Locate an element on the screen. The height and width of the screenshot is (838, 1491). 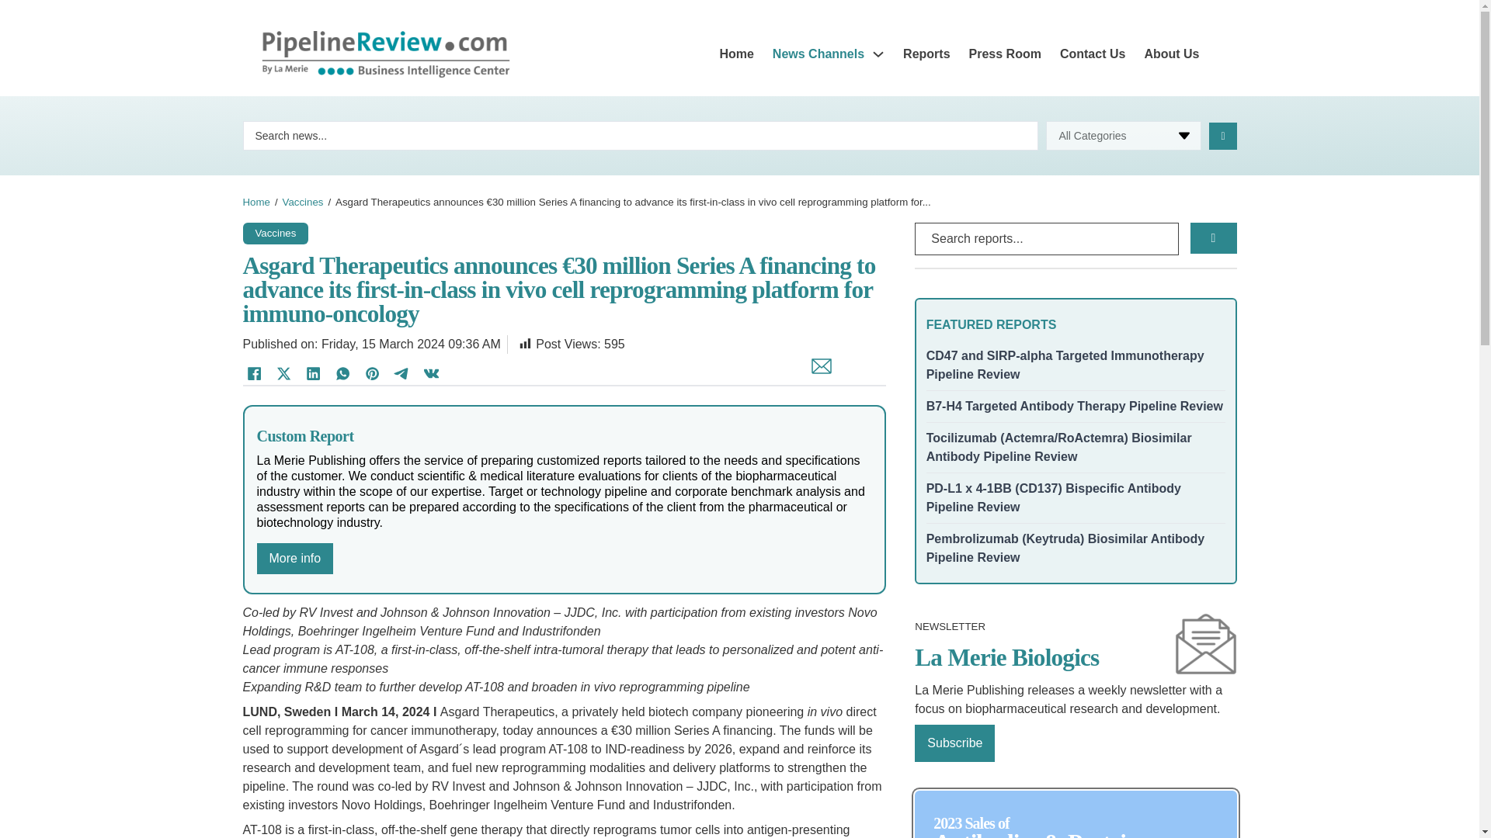
Vaccines is located at coordinates (303, 202).